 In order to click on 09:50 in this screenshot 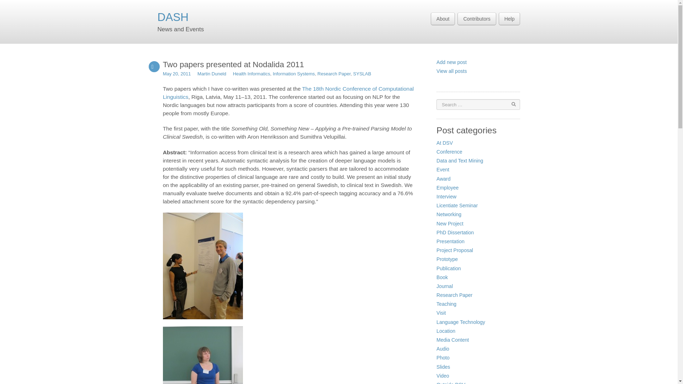, I will do `click(177, 73)`.